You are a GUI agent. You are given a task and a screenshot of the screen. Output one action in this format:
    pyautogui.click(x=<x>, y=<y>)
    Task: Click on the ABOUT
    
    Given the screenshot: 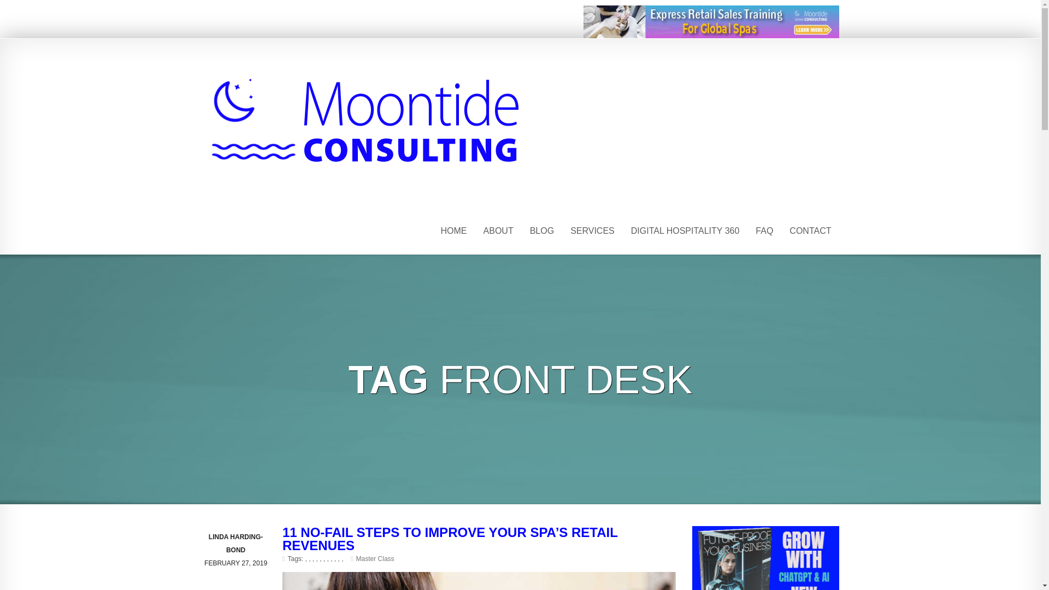 What is the action you would take?
    pyautogui.click(x=498, y=231)
    